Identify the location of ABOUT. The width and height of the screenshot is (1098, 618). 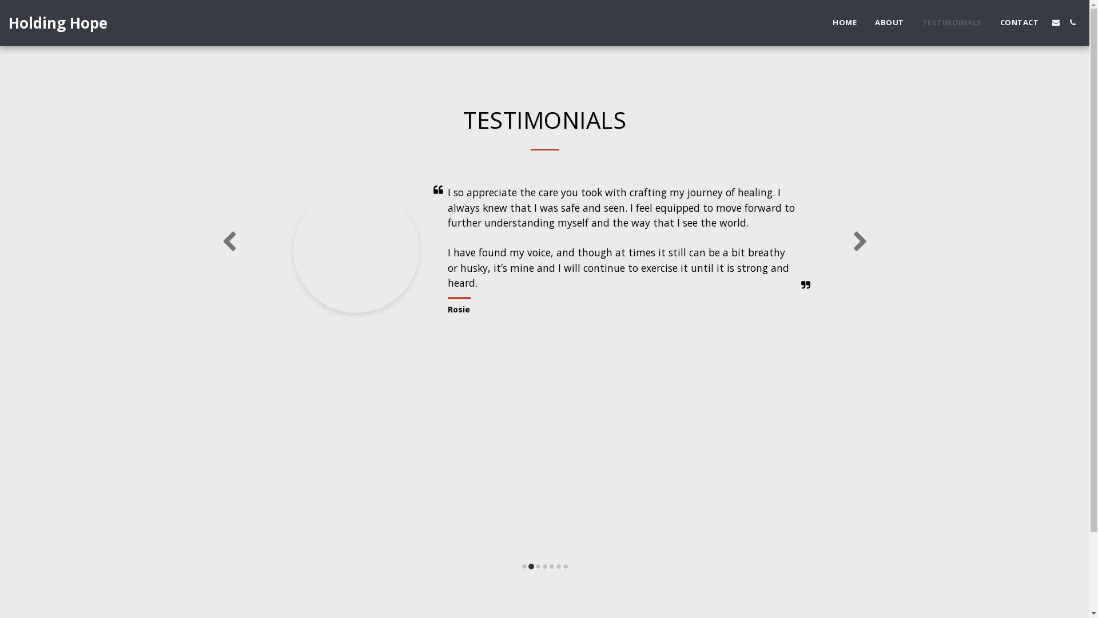
(890, 22).